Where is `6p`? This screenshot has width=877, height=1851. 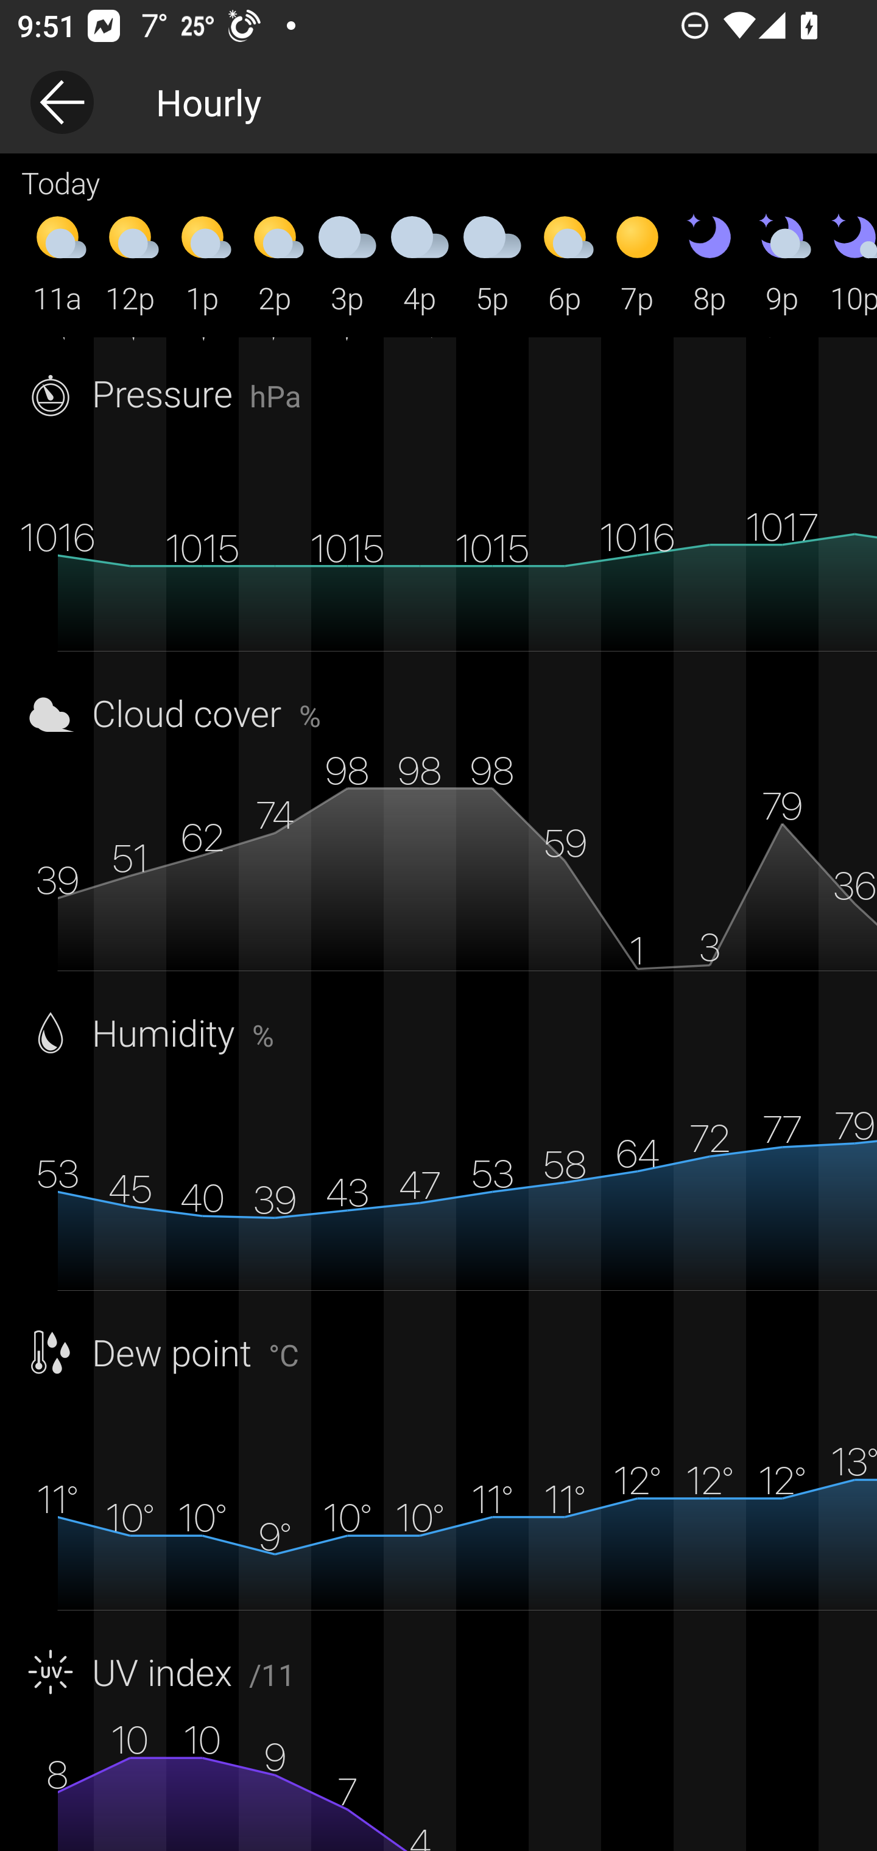
6p is located at coordinates (565, 262).